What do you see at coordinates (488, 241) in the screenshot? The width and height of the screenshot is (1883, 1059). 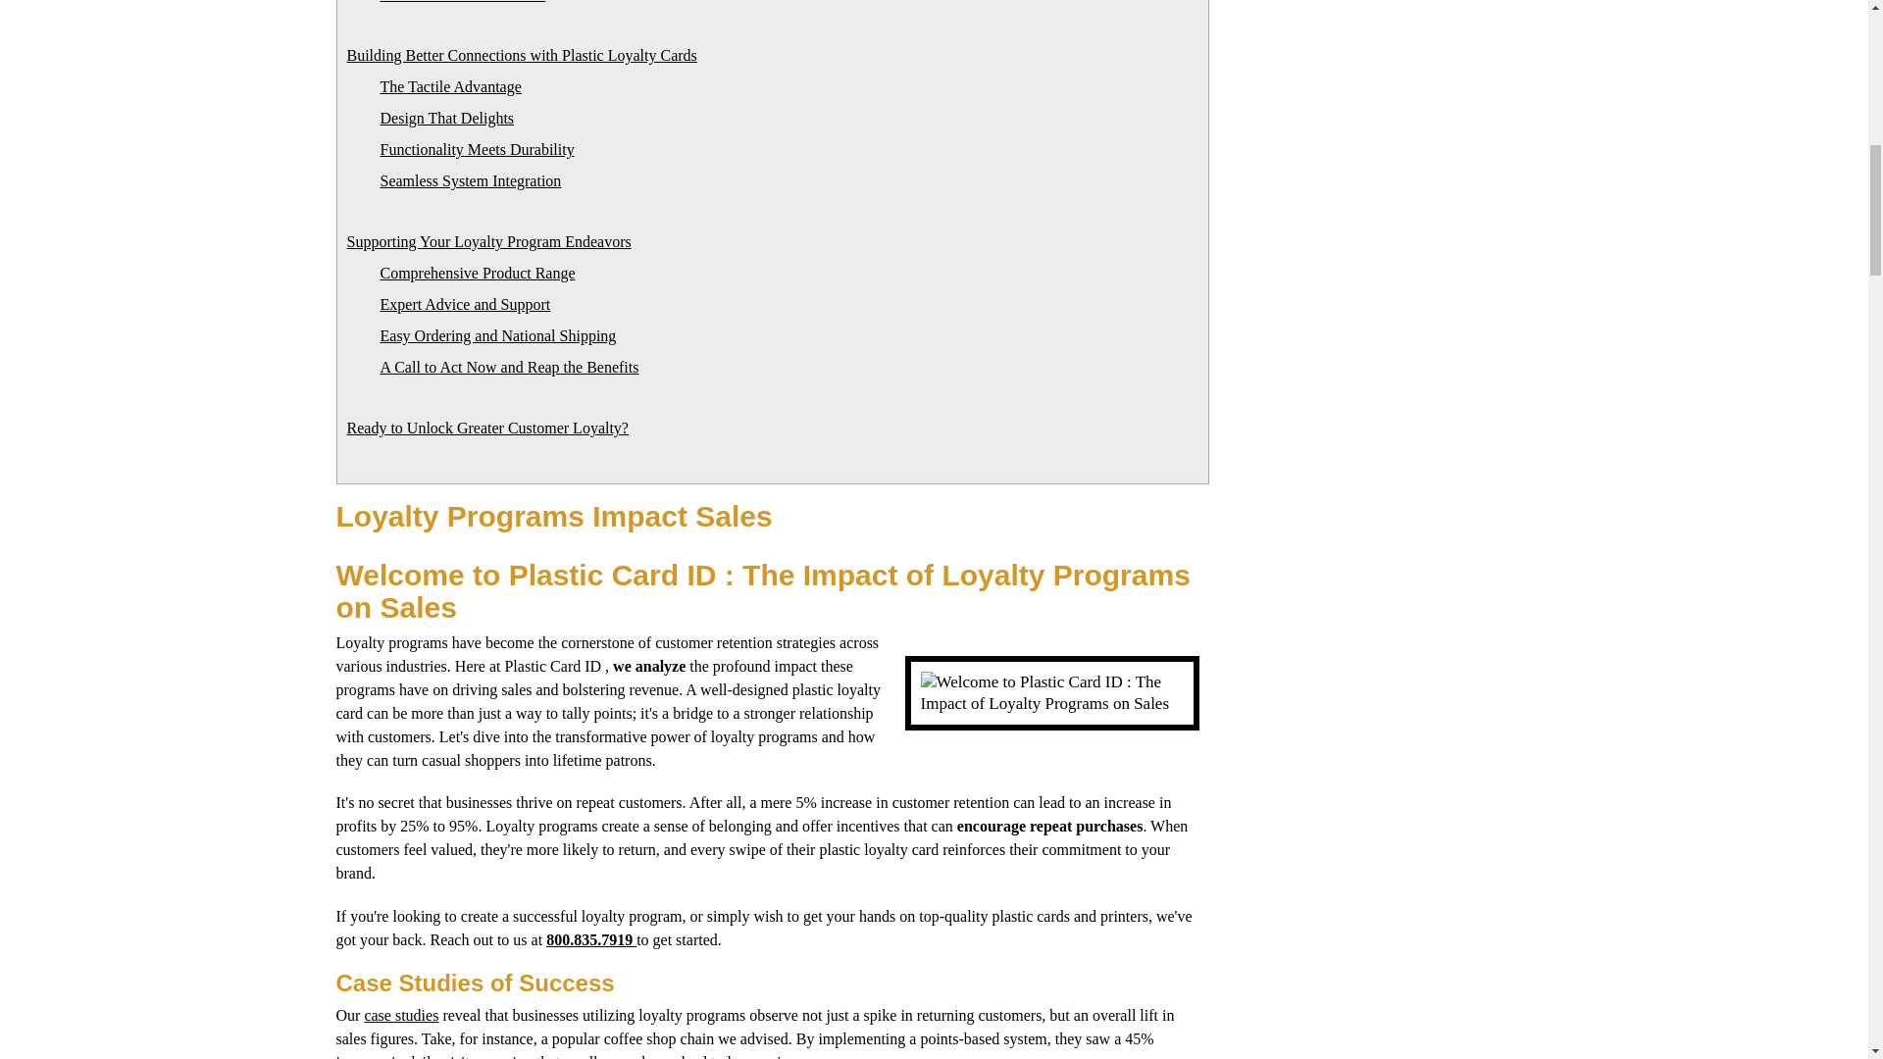 I see `Supporting Your Loyalty Program Endeavors` at bounding box center [488, 241].